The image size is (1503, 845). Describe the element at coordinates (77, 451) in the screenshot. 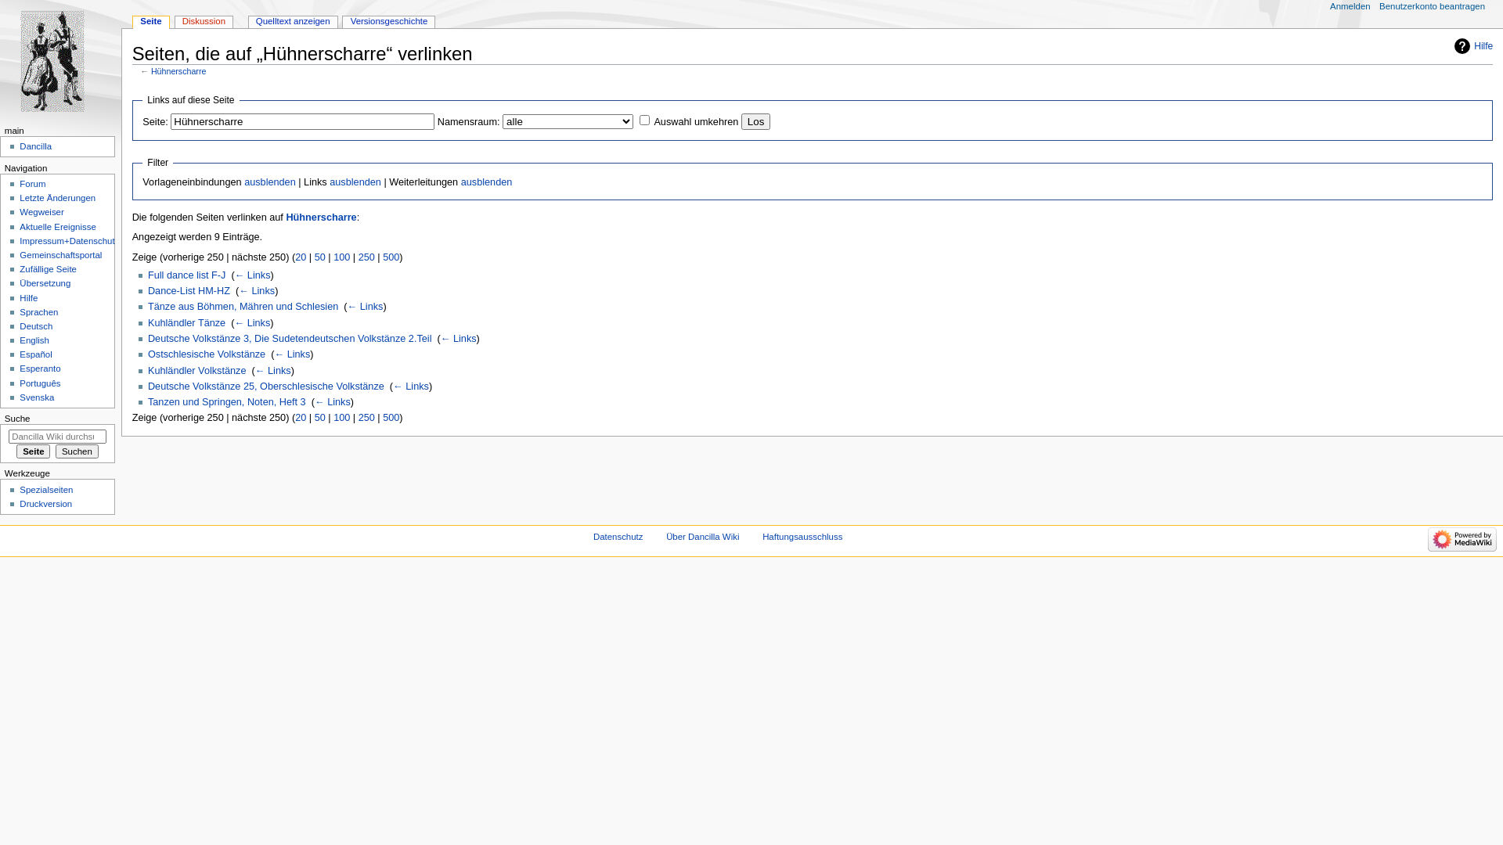

I see `Suche nach Seiten, die diesen Text enthalten` at that location.